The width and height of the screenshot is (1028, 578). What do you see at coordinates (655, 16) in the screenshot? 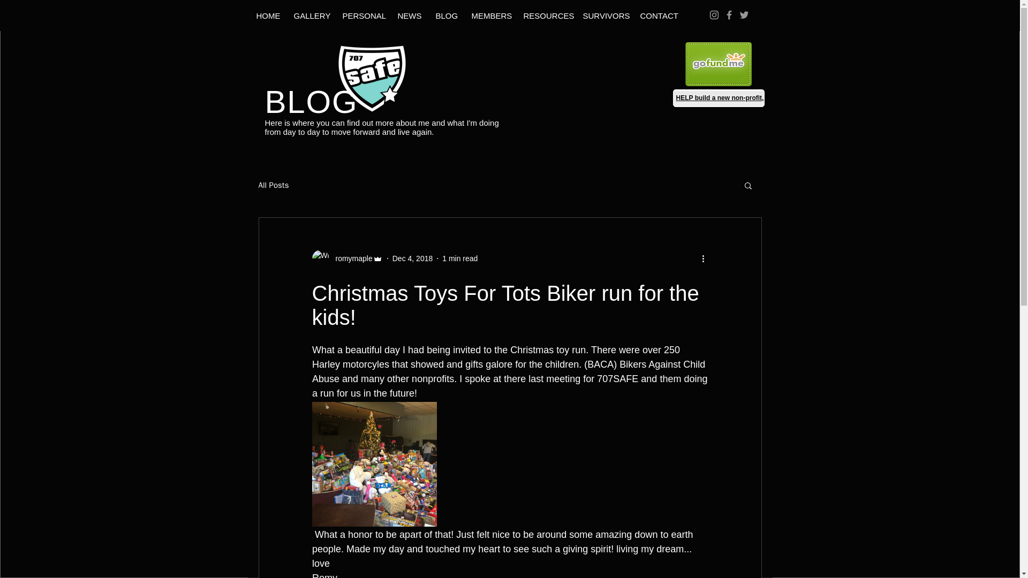
I see `CONTACT` at bounding box center [655, 16].